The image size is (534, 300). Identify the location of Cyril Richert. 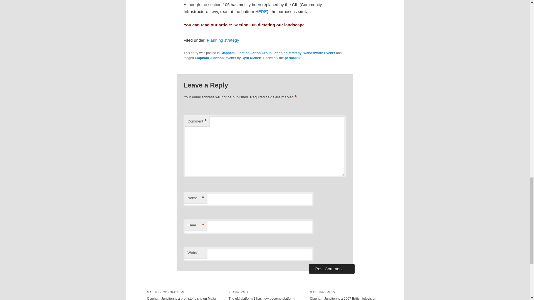
(251, 58).